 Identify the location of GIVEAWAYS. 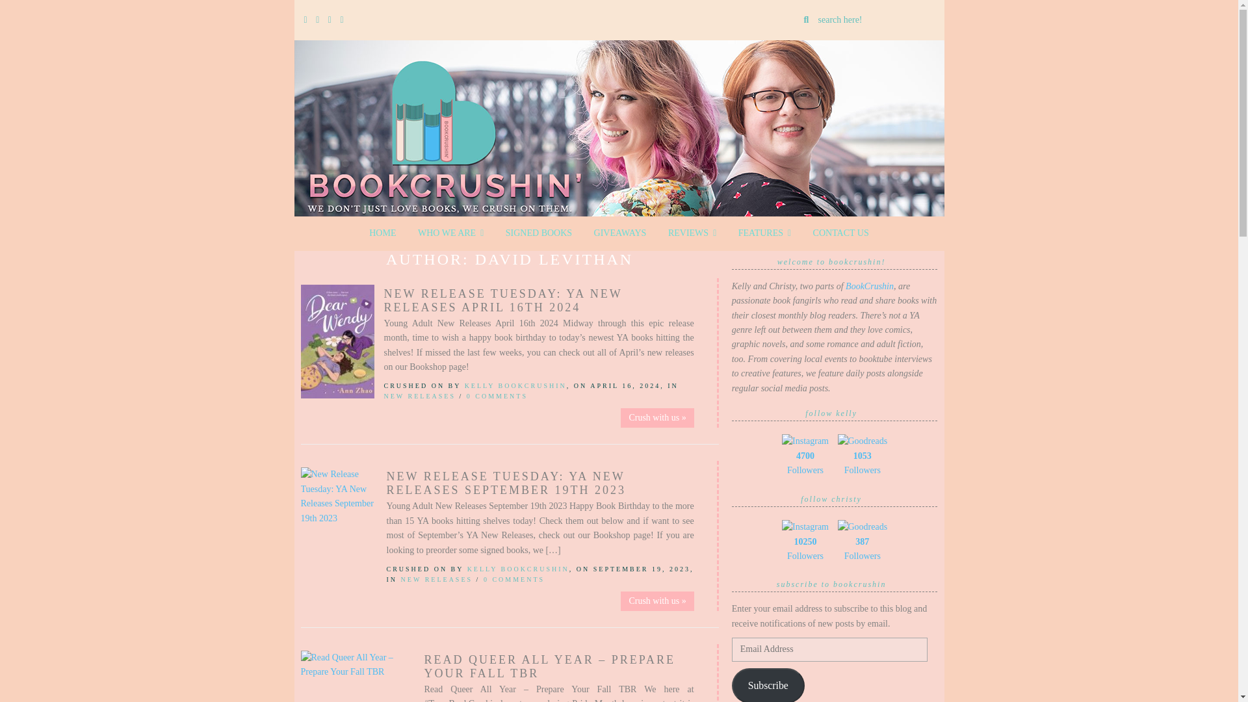
(620, 233).